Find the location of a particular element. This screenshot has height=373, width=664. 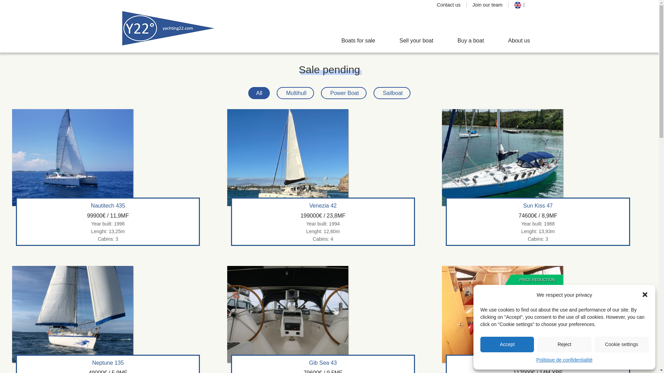

All is located at coordinates (259, 93).